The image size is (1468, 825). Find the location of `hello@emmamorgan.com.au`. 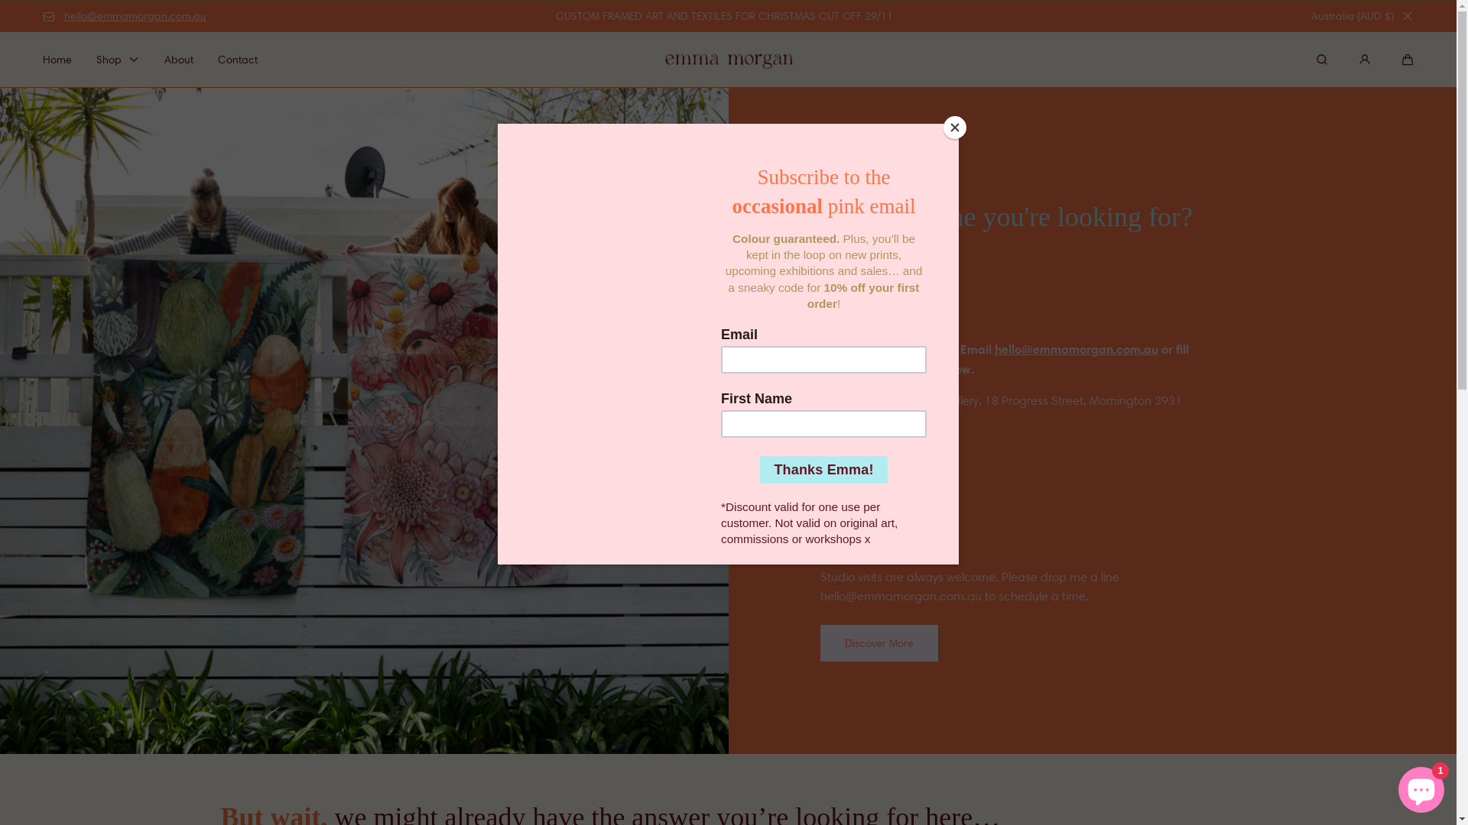

hello@emmamorgan.com.au is located at coordinates (1076, 350).